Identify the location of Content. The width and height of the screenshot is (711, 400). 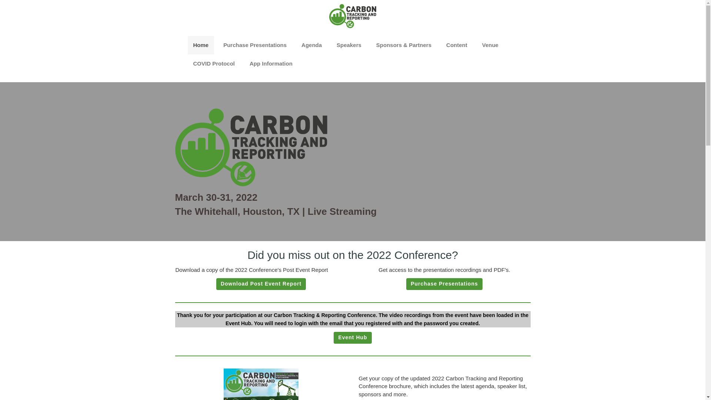
(457, 45).